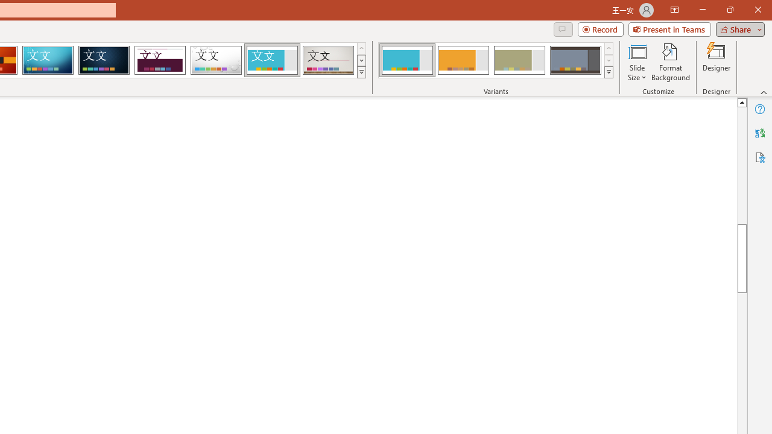 The width and height of the screenshot is (772, 434). Describe the element at coordinates (609, 72) in the screenshot. I see `Variants` at that location.